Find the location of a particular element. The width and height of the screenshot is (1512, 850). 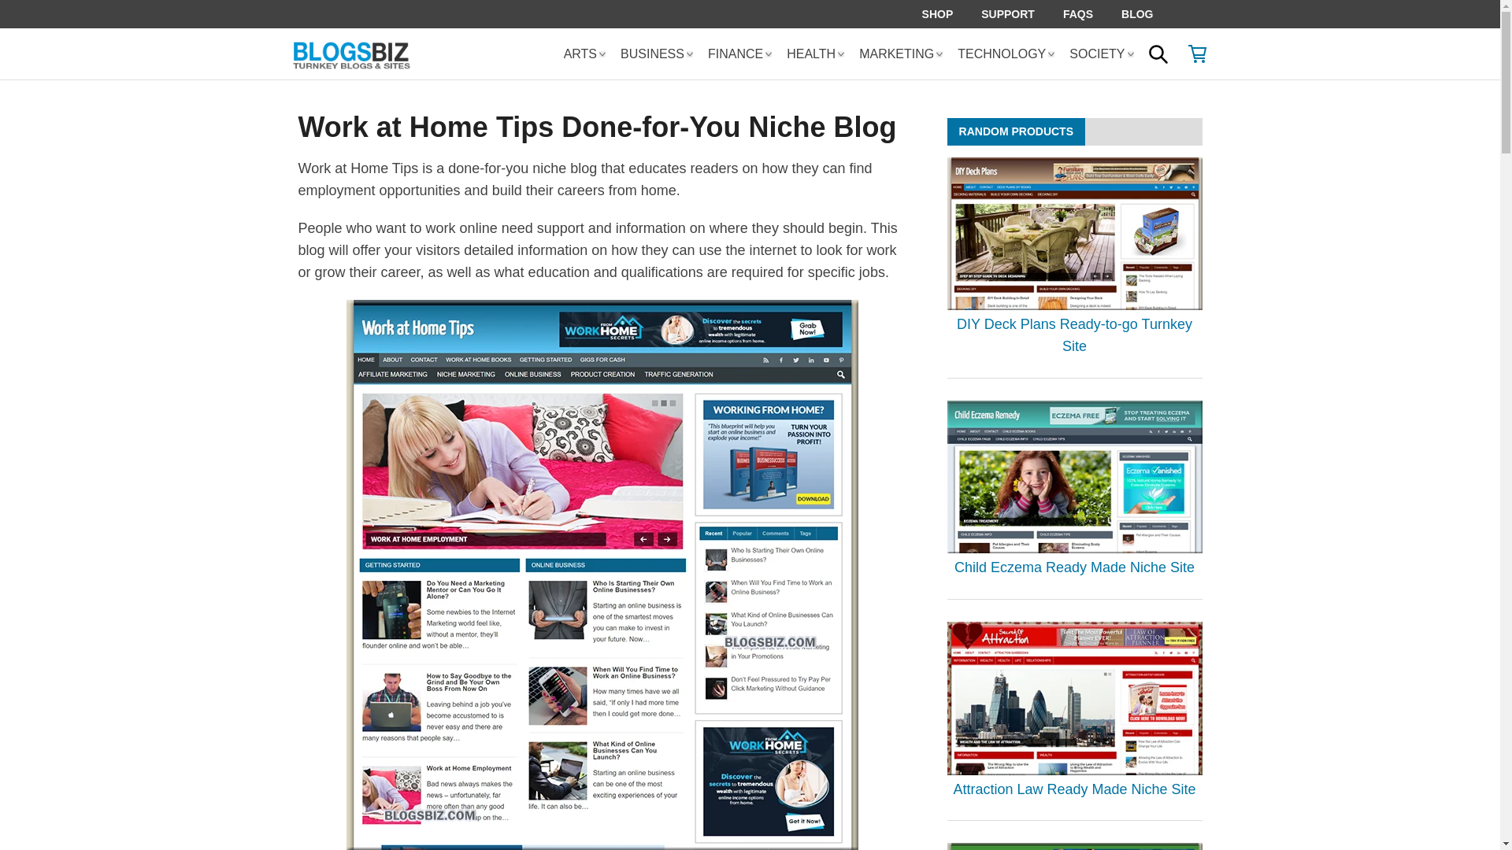

Learn Italian Ready Made Turnkey Site is located at coordinates (1074, 847).